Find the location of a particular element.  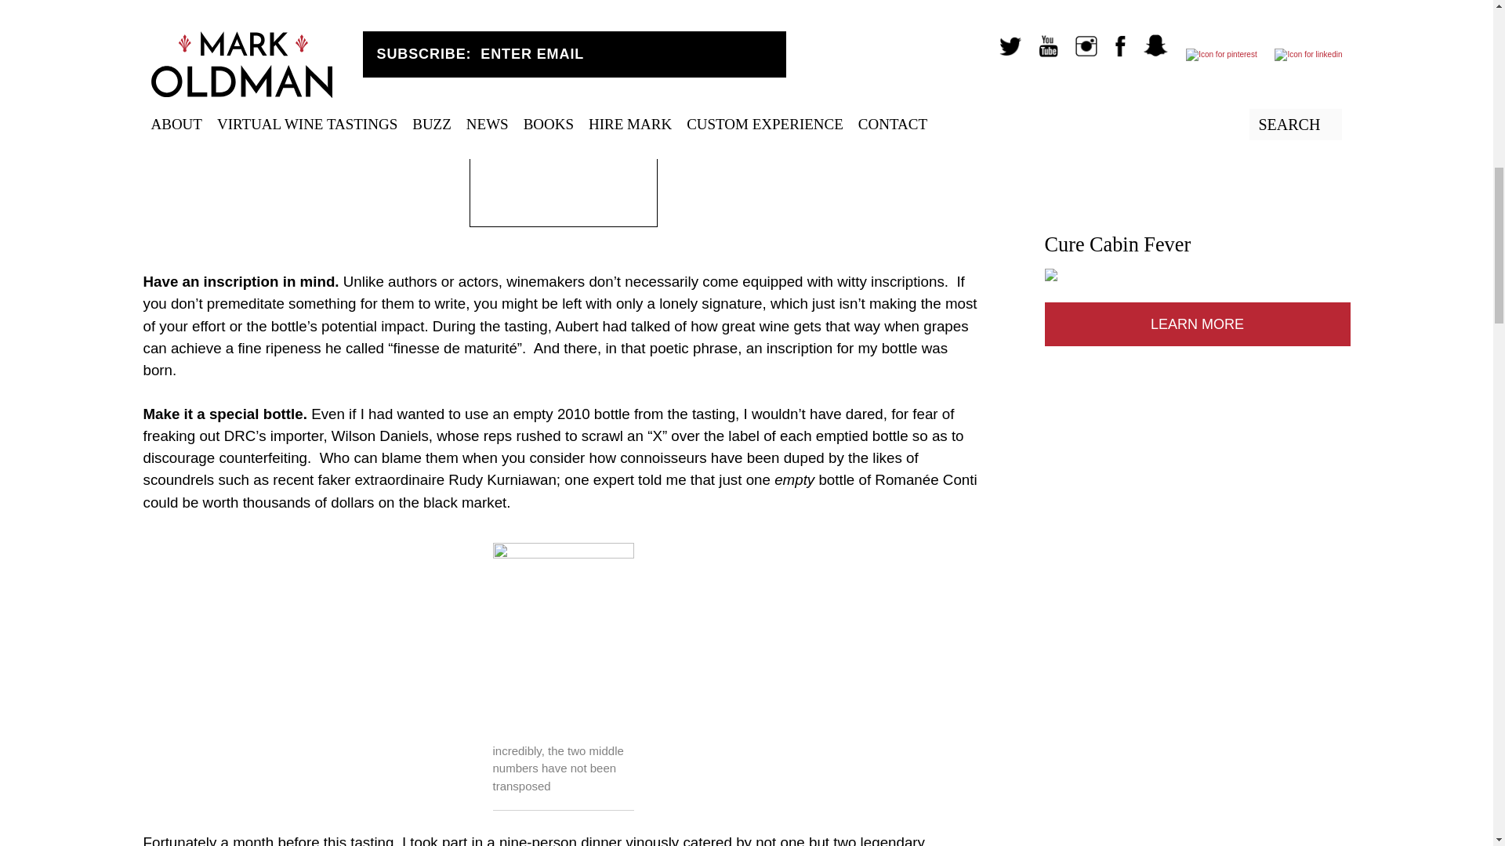

Sharpies is located at coordinates (562, 157).